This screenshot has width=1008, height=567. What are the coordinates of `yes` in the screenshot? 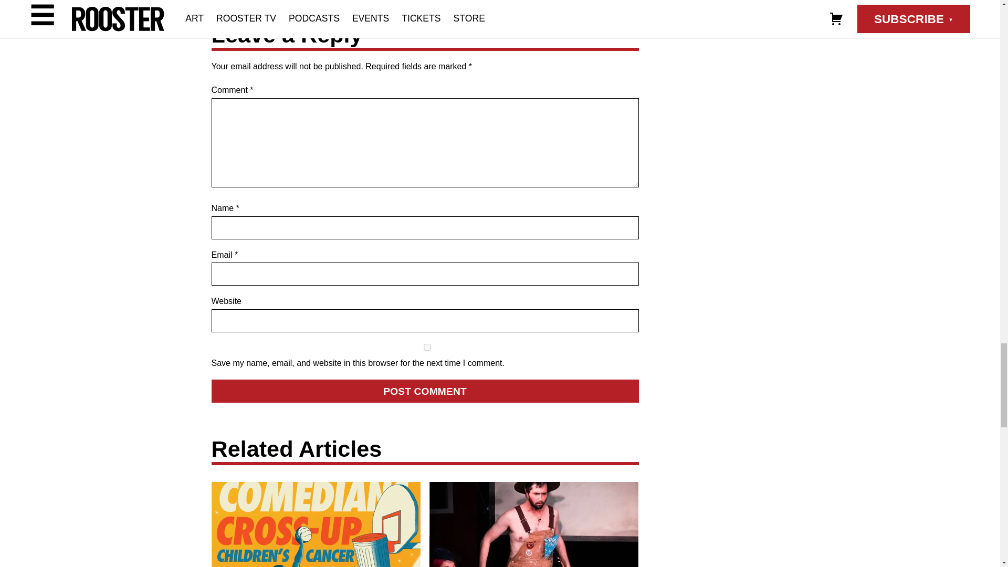 It's located at (426, 347).